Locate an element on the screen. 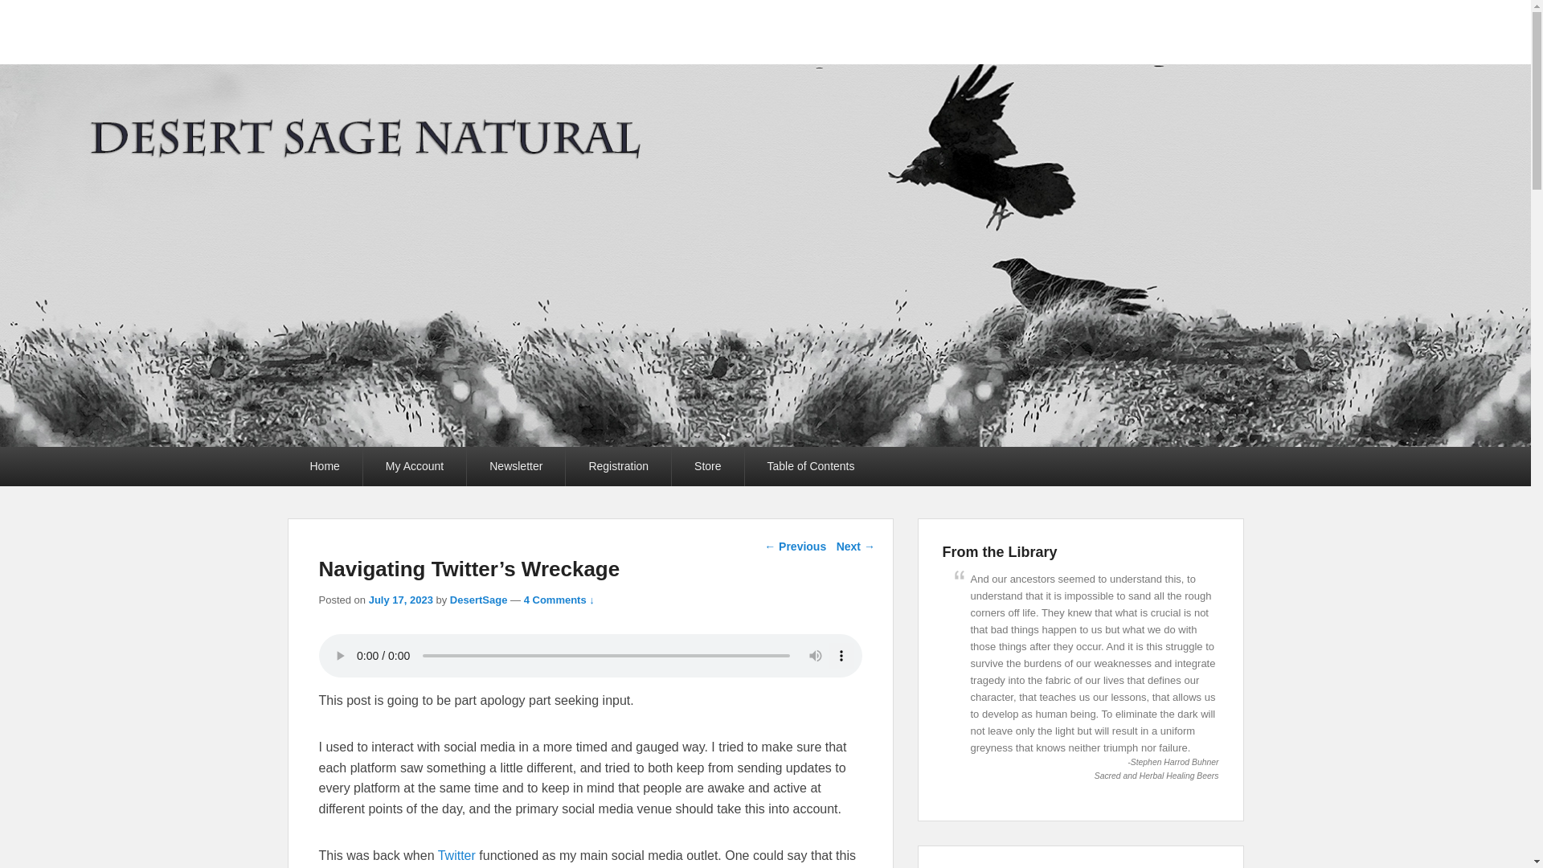 The width and height of the screenshot is (1543, 868). DesertSage is located at coordinates (479, 600).